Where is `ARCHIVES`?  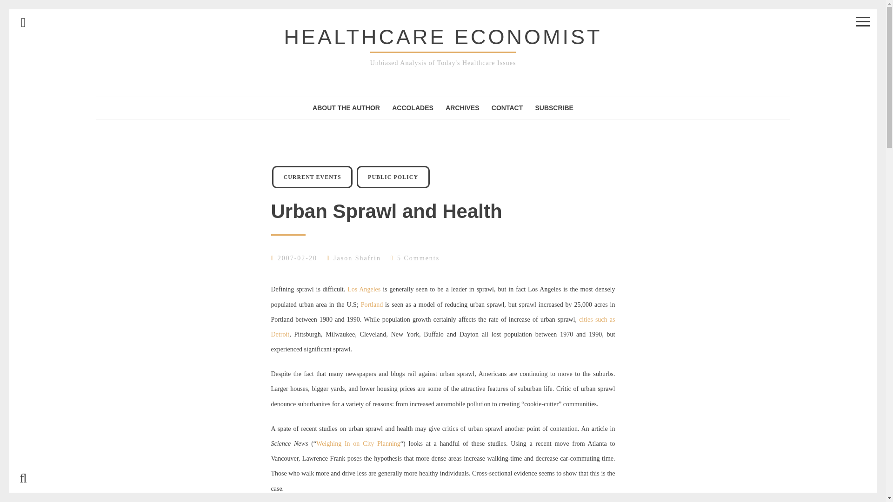
ARCHIVES is located at coordinates (462, 108).